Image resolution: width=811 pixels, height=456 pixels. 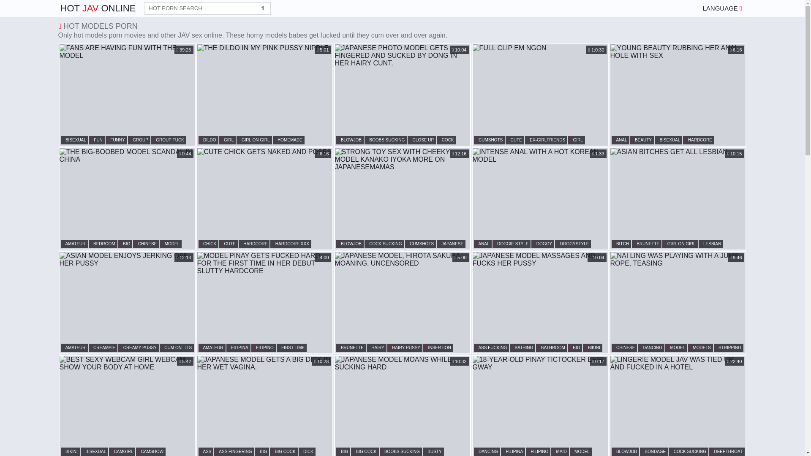 I want to click on BISEXUAL, so click(x=74, y=140).